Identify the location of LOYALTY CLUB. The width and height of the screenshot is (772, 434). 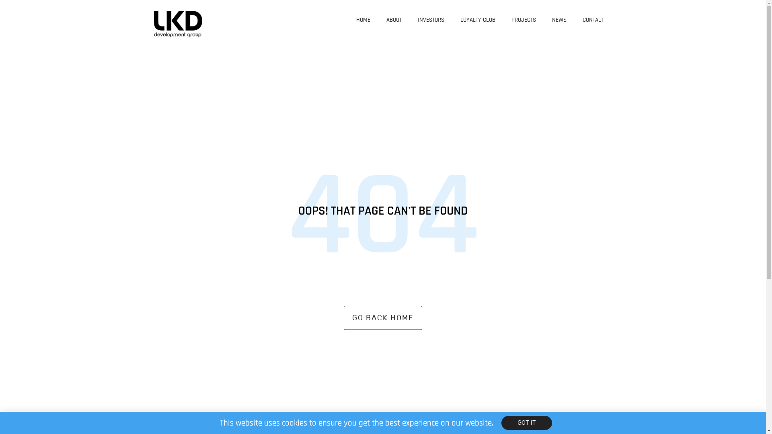
(478, 20).